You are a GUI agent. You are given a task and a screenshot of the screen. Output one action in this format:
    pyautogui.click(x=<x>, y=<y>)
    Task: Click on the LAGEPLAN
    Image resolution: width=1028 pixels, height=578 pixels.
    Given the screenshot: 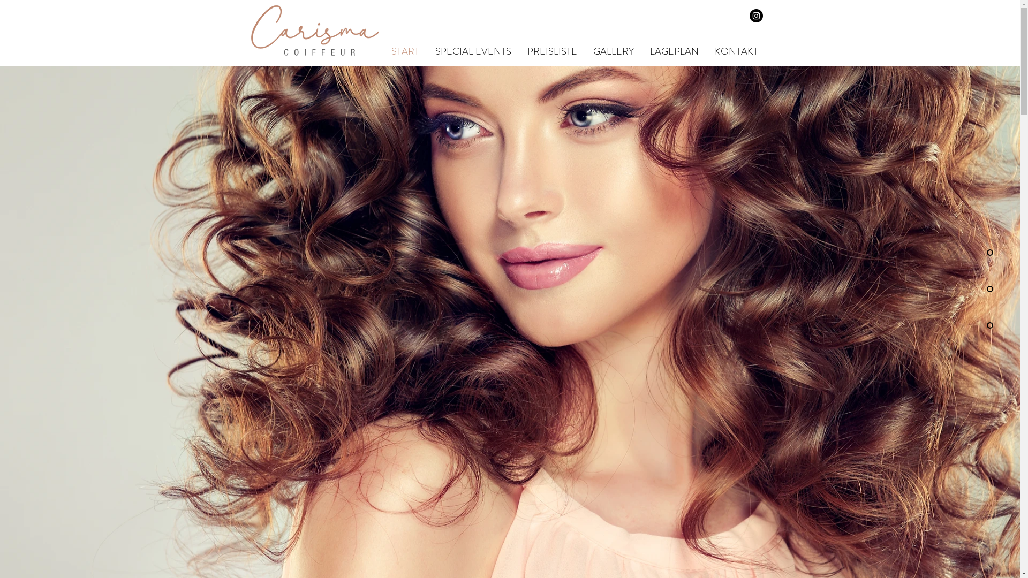 What is the action you would take?
    pyautogui.click(x=674, y=51)
    